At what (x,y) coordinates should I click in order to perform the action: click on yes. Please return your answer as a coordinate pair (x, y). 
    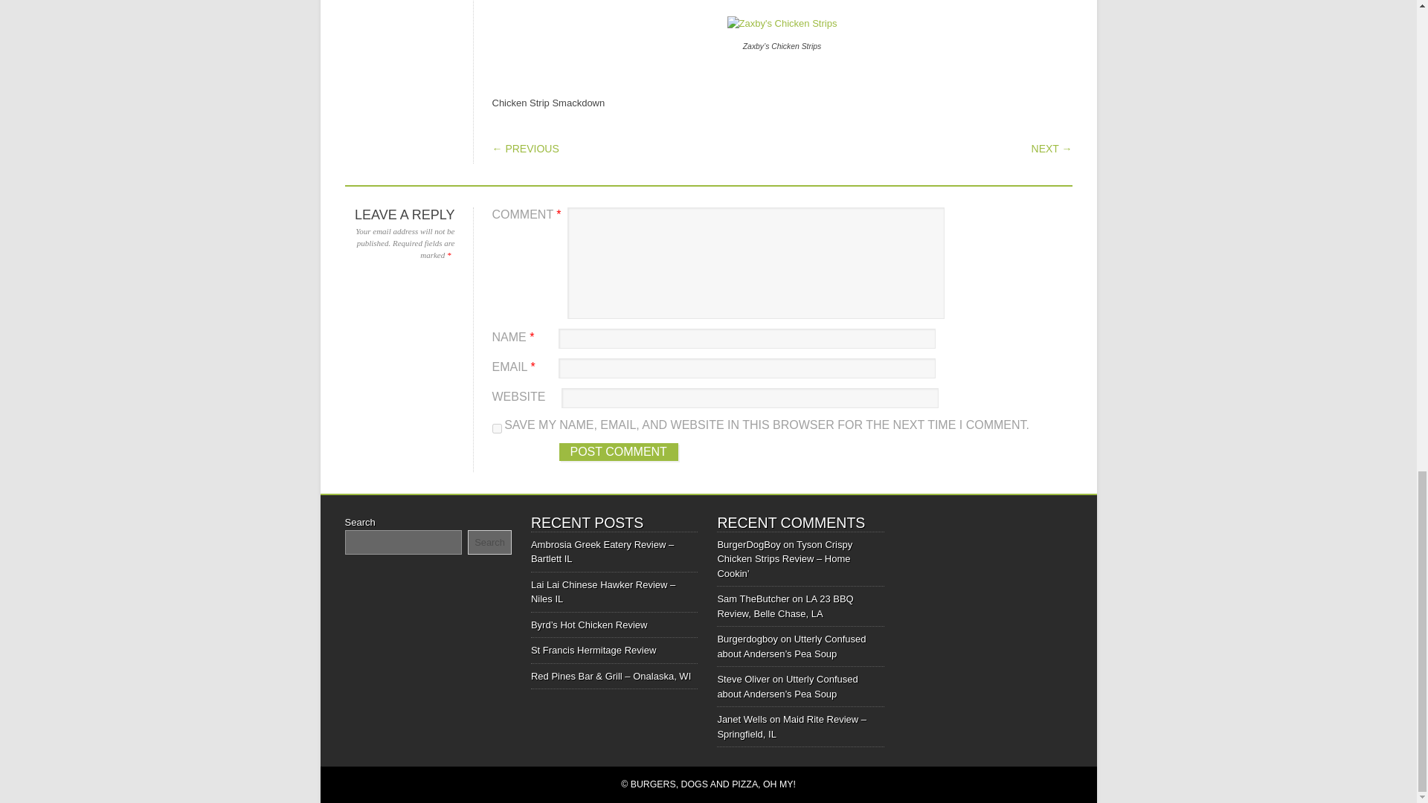
    Looking at the image, I should click on (497, 428).